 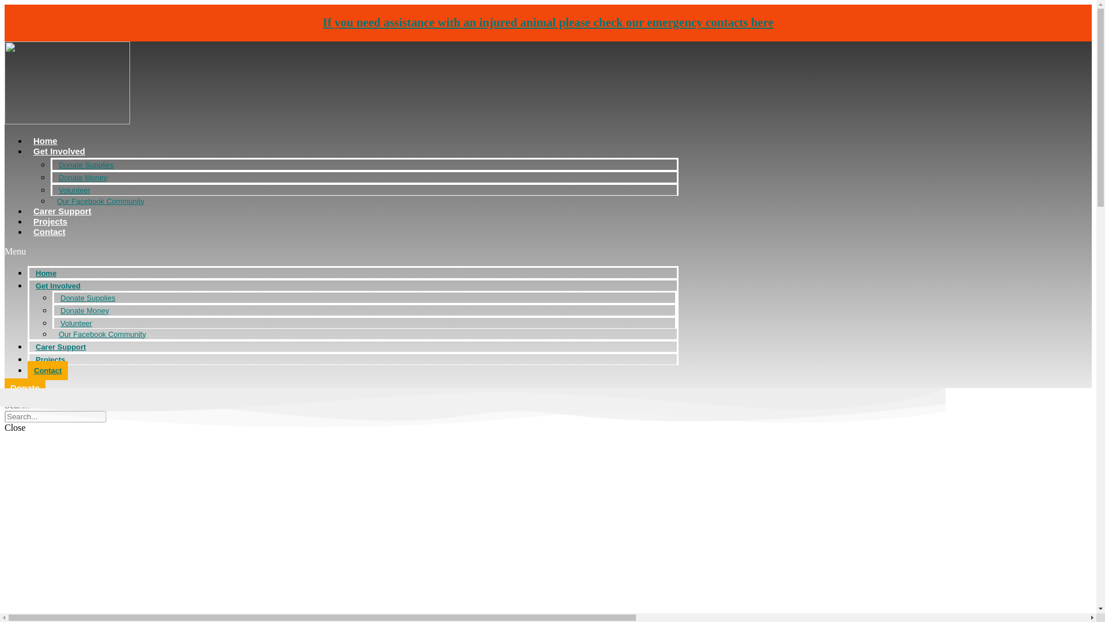 I want to click on Carer Support, so click(x=60, y=347).